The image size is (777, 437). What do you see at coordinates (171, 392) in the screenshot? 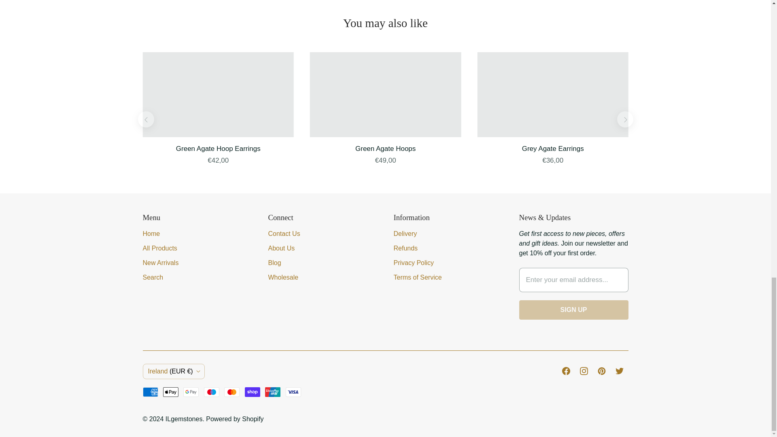
I see `Apple Pay` at bounding box center [171, 392].